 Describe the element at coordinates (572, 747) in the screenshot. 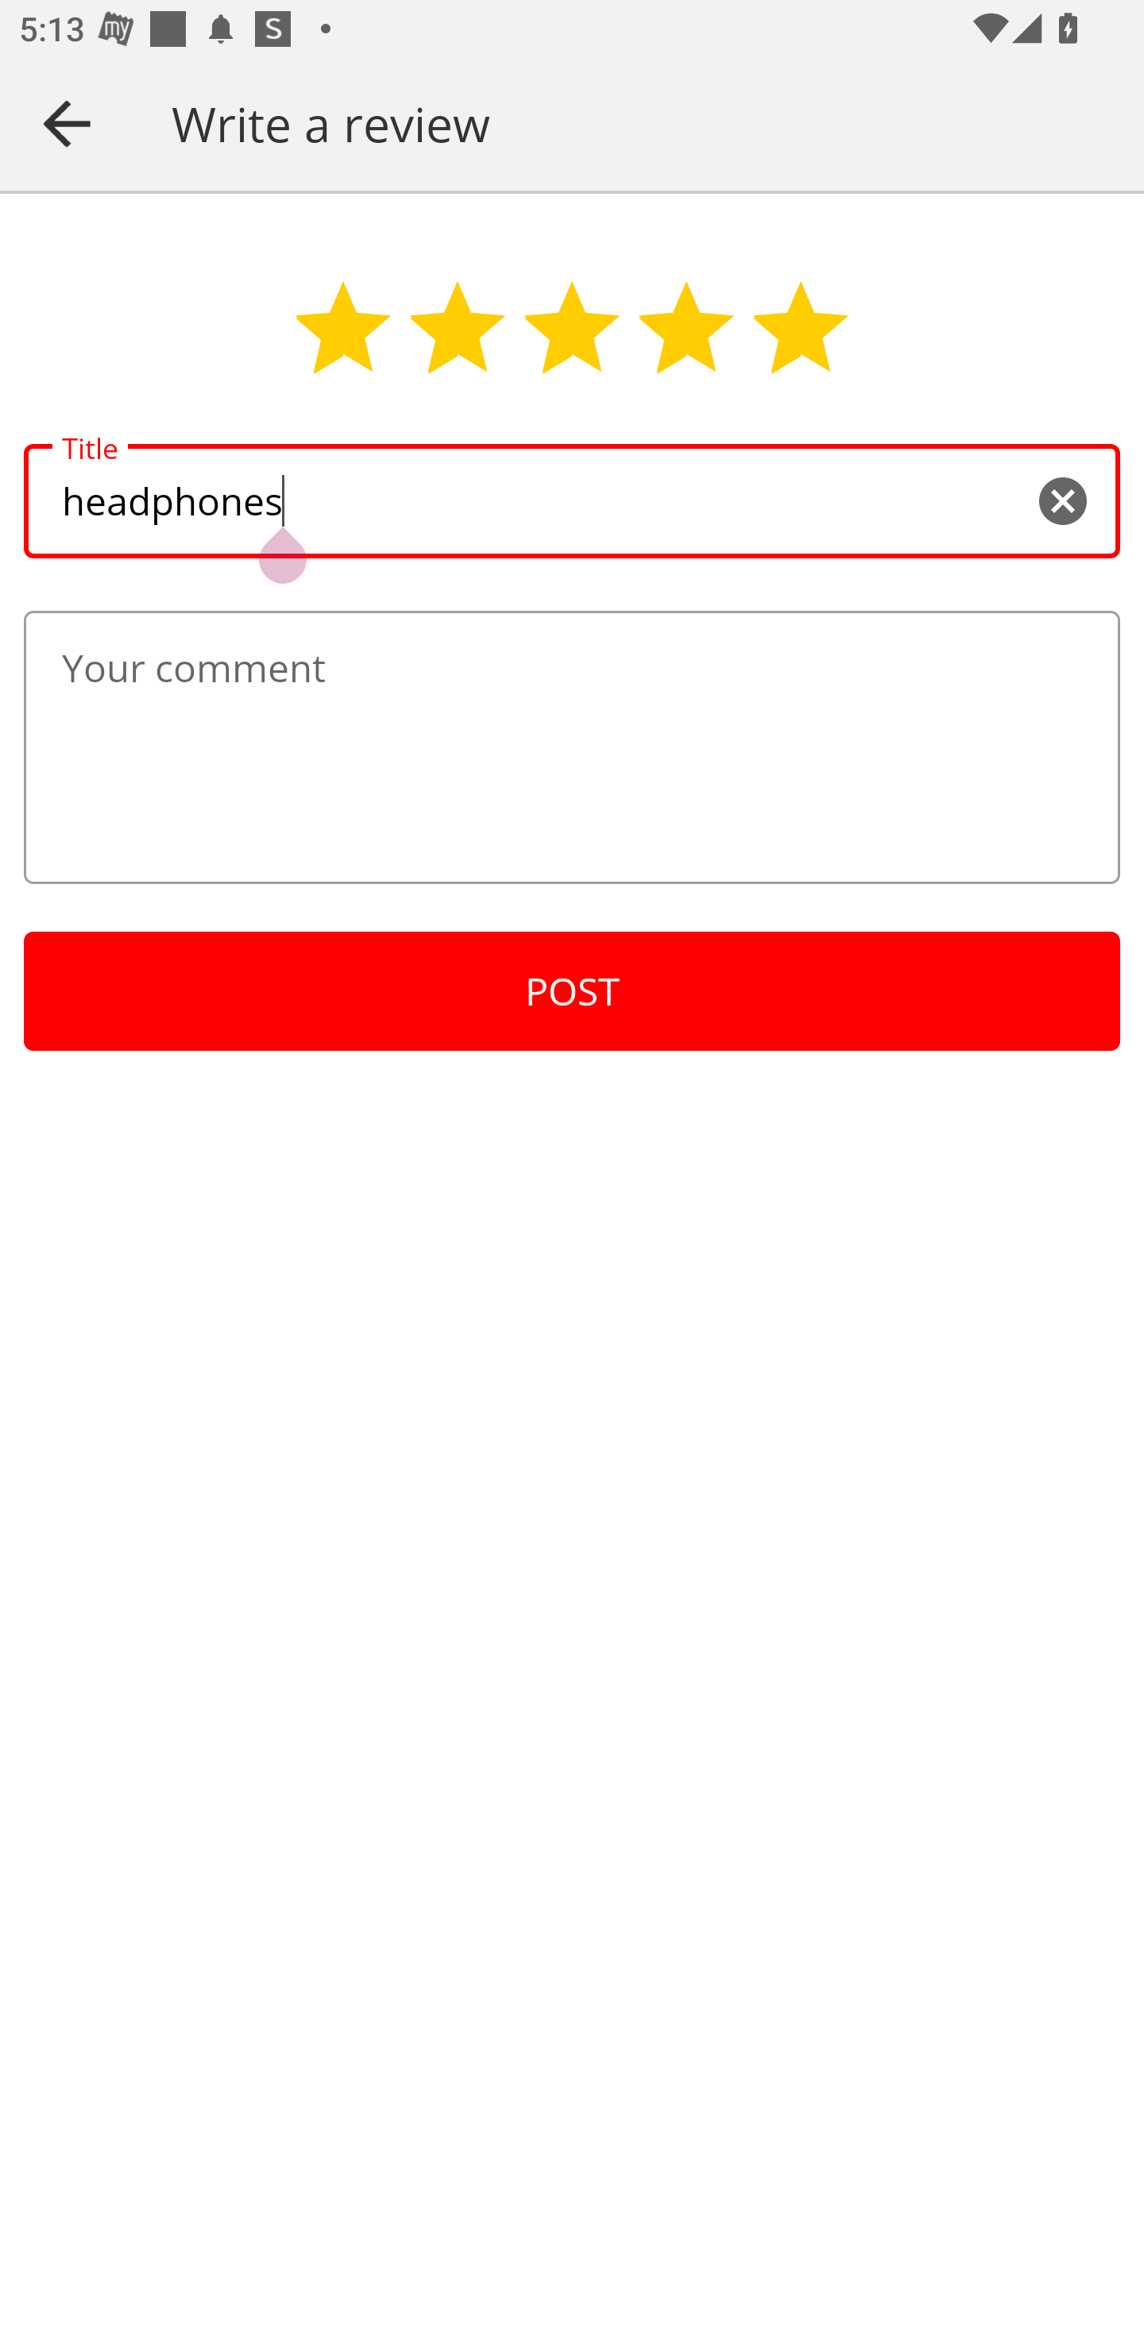

I see `Your comment` at that location.